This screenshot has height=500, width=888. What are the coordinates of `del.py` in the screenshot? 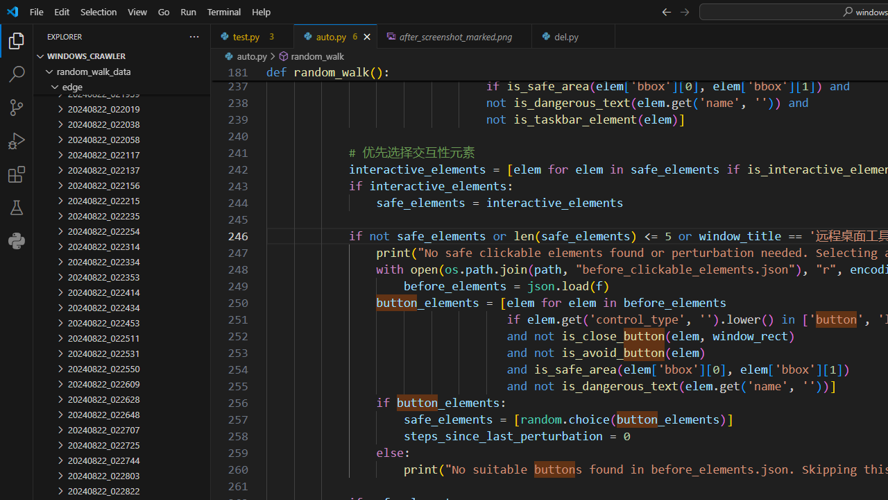 It's located at (574, 36).